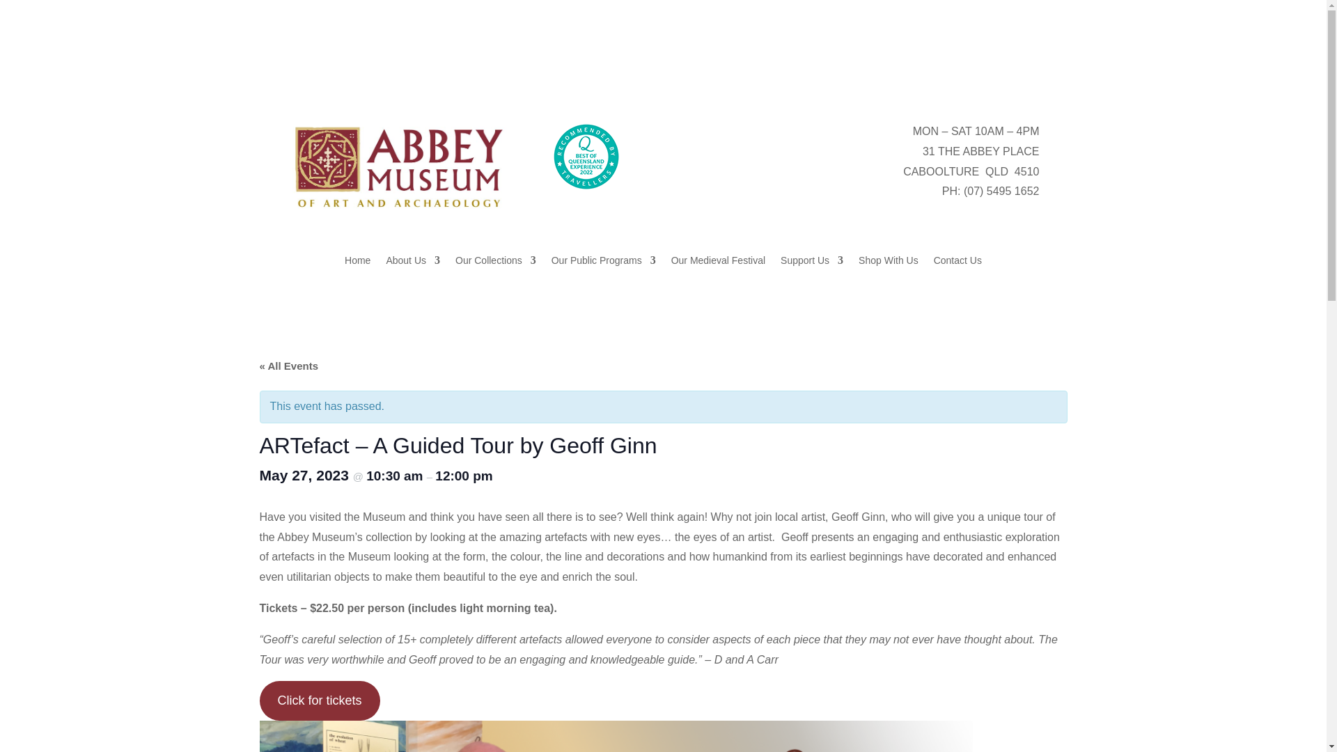 The height and width of the screenshot is (752, 1337). I want to click on Shop With Us, so click(889, 263).